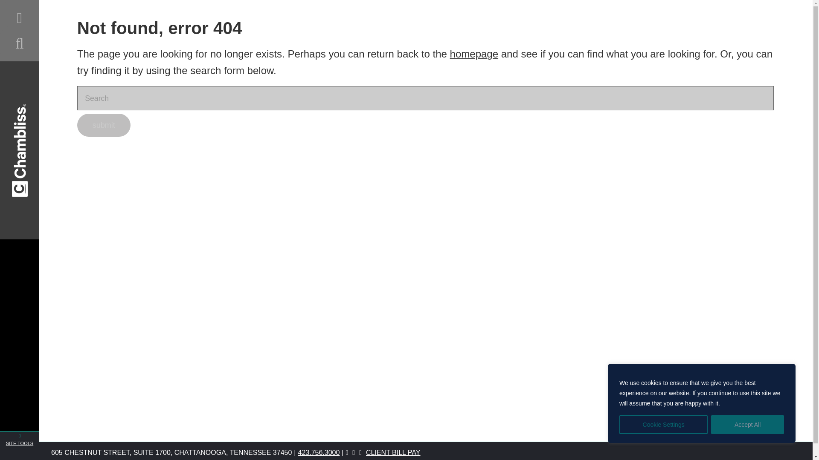 This screenshot has height=460, width=819. What do you see at coordinates (473, 54) in the screenshot?
I see `homepage` at bounding box center [473, 54].